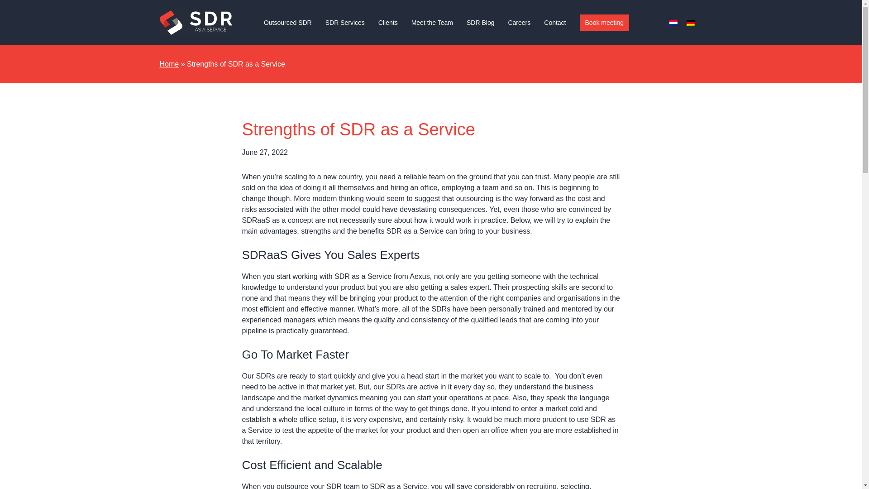  Describe the element at coordinates (604, 23) in the screenshot. I see `Book meeting` at that location.